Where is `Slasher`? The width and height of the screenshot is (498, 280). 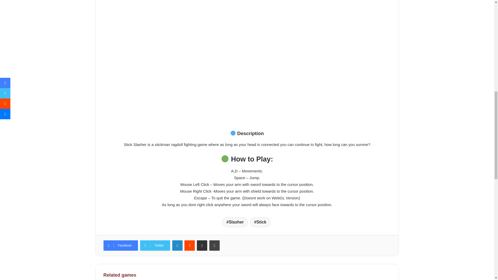 Slasher is located at coordinates (235, 222).